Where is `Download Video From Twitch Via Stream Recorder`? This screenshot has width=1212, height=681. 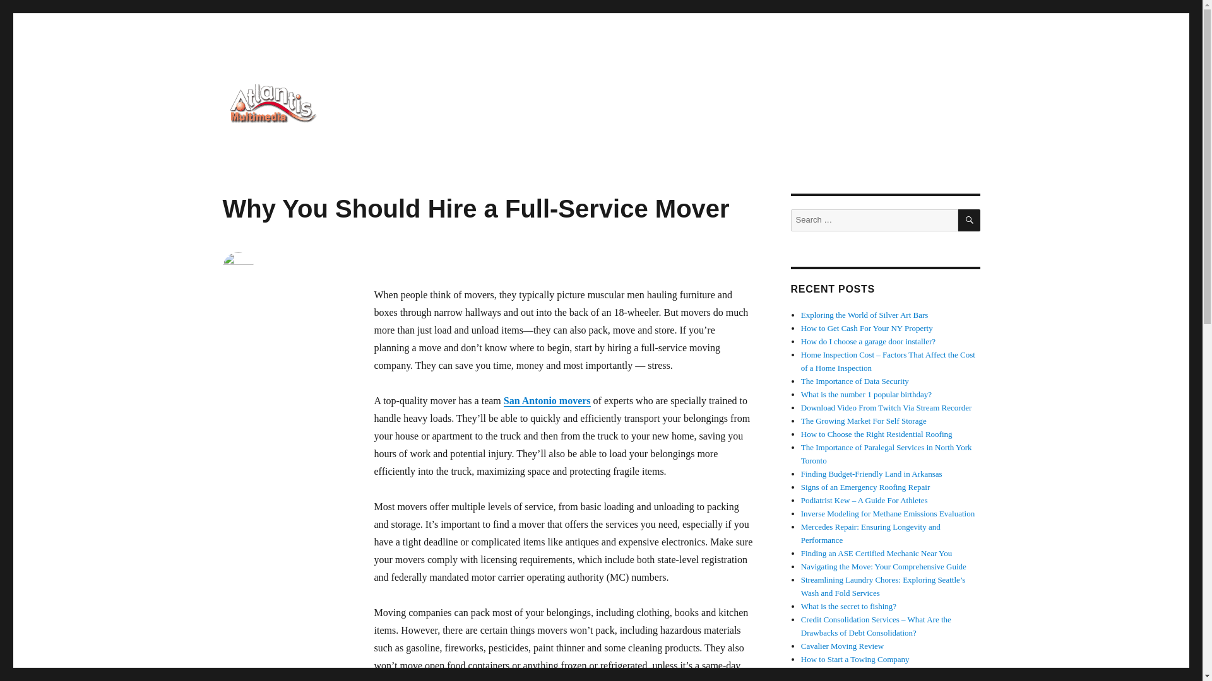
Download Video From Twitch Via Stream Recorder is located at coordinates (886, 407).